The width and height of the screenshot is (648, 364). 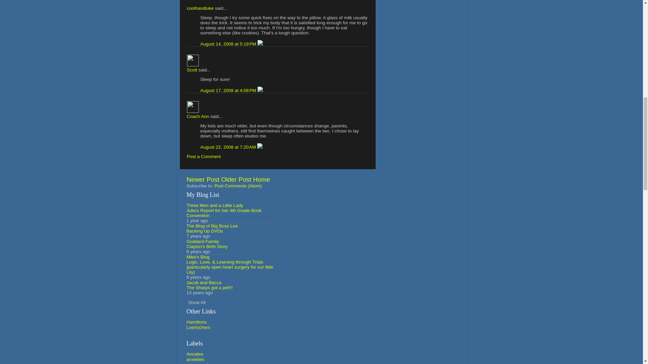 What do you see at coordinates (192, 69) in the screenshot?
I see `Scott` at bounding box center [192, 69].